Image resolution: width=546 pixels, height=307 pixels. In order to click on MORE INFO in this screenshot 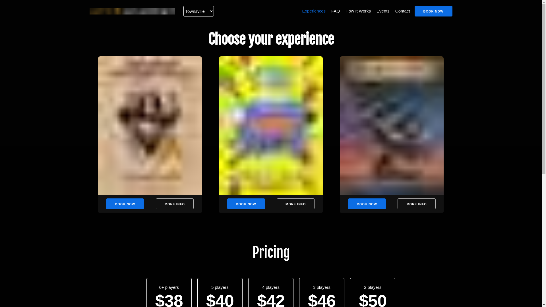, I will do `click(175, 204)`.